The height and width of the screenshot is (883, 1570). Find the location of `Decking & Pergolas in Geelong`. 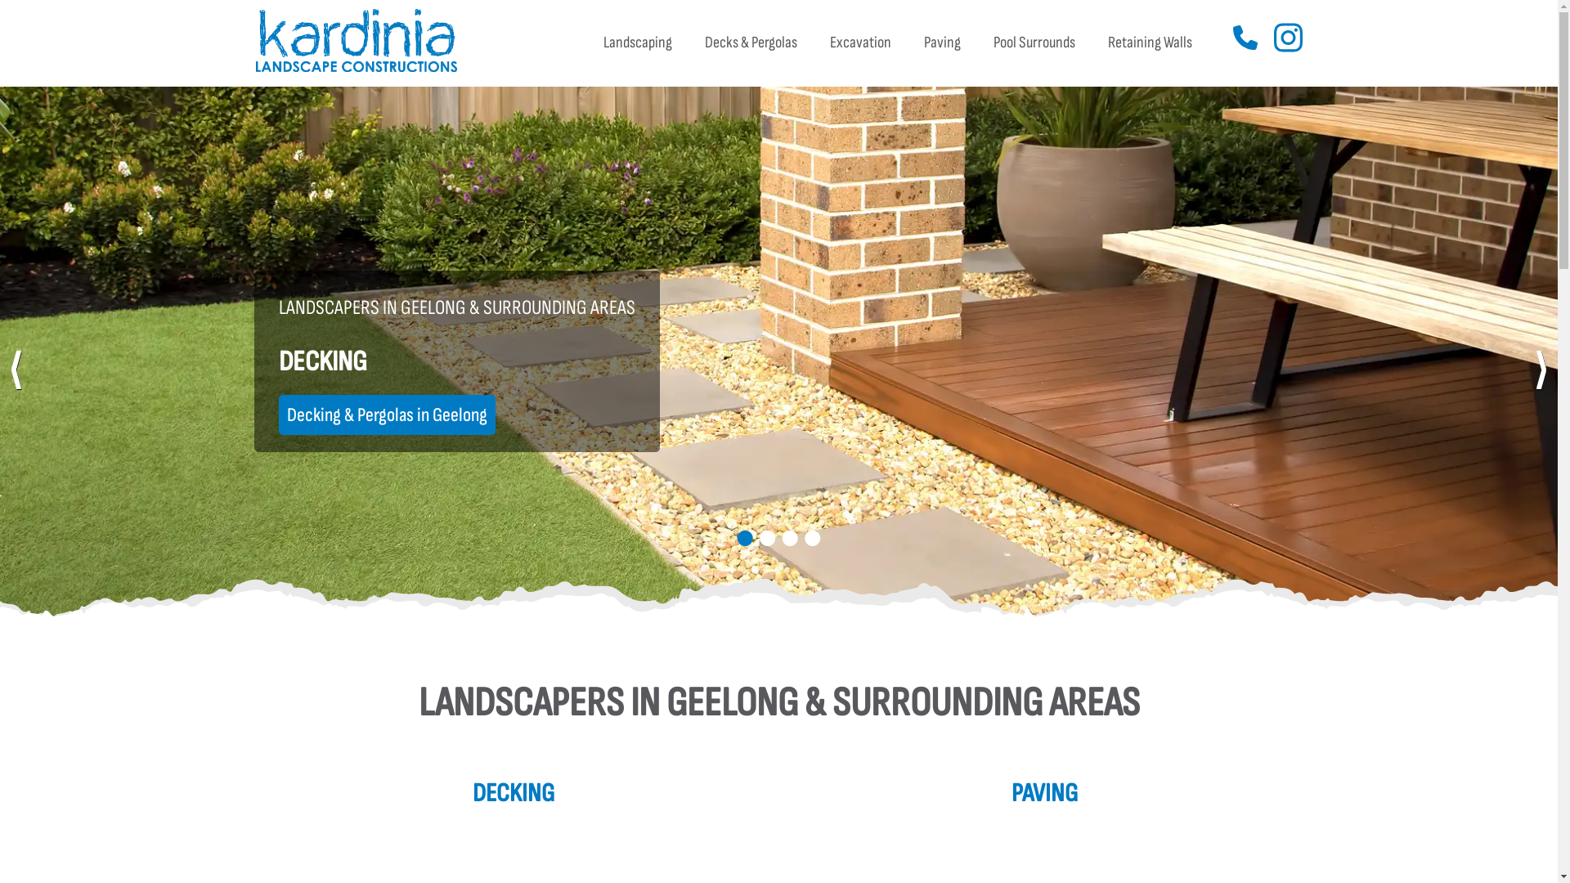

Decking & Pergolas in Geelong is located at coordinates (386, 415).